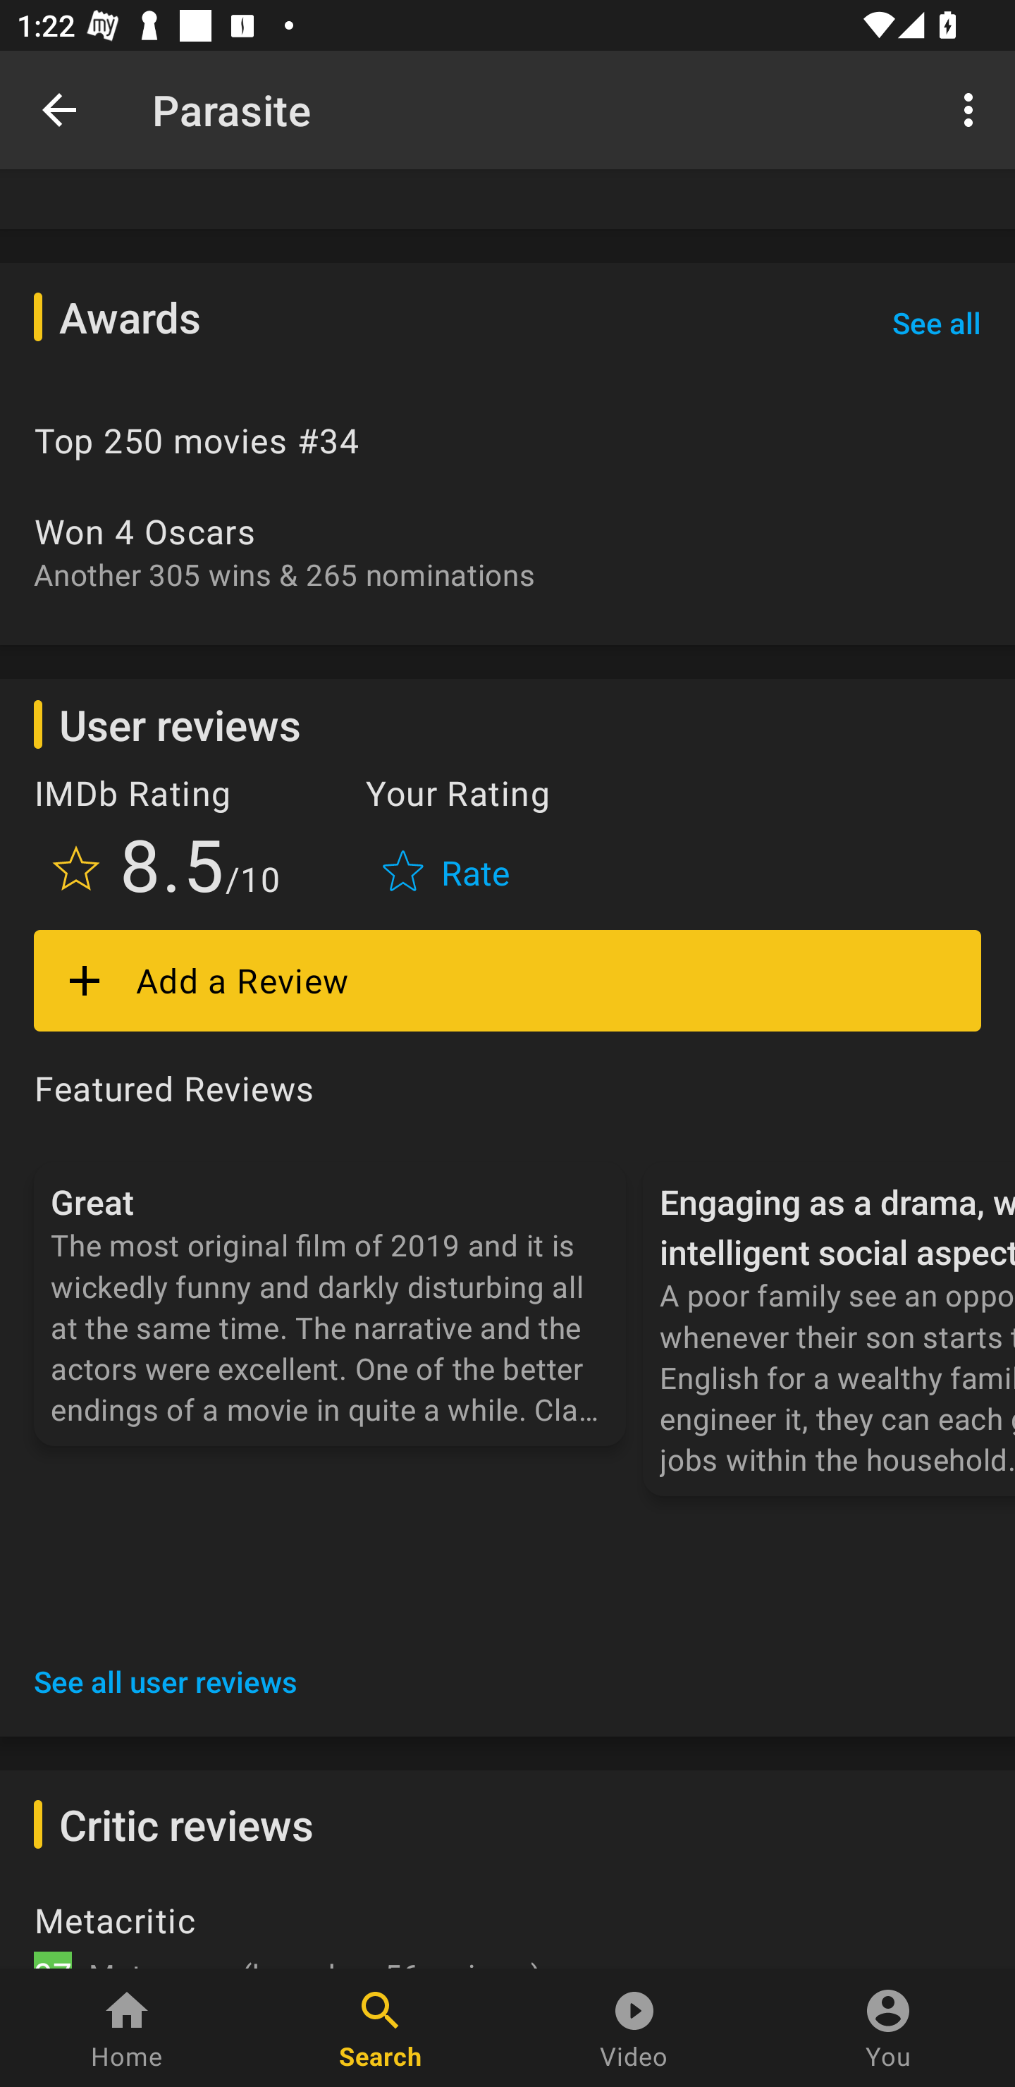  Describe the element at coordinates (888, 2028) in the screenshot. I see `You` at that location.